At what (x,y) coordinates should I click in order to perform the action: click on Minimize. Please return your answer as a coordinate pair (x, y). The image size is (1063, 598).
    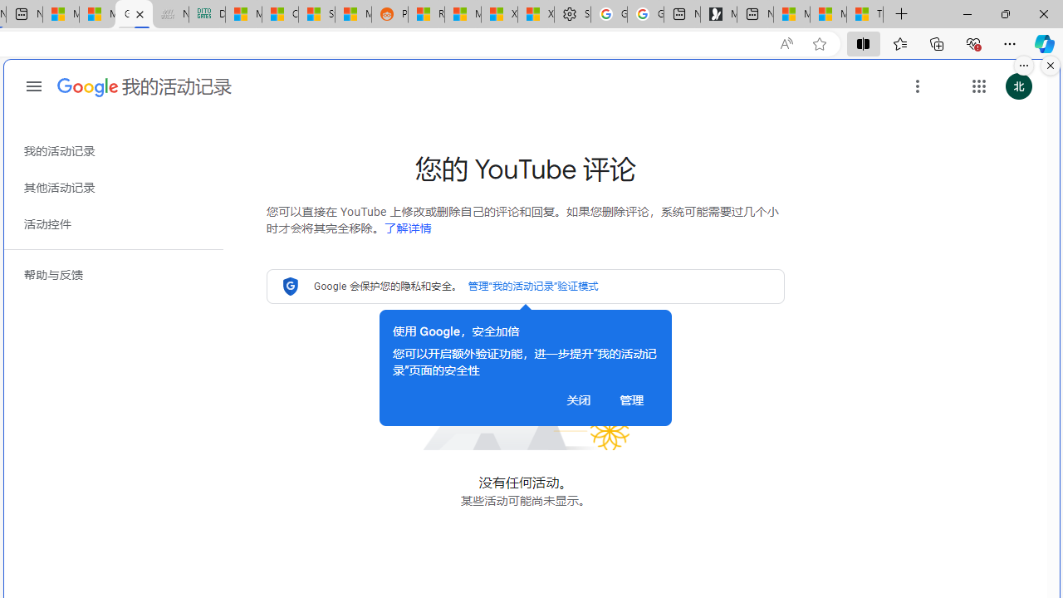
    Looking at the image, I should click on (967, 13).